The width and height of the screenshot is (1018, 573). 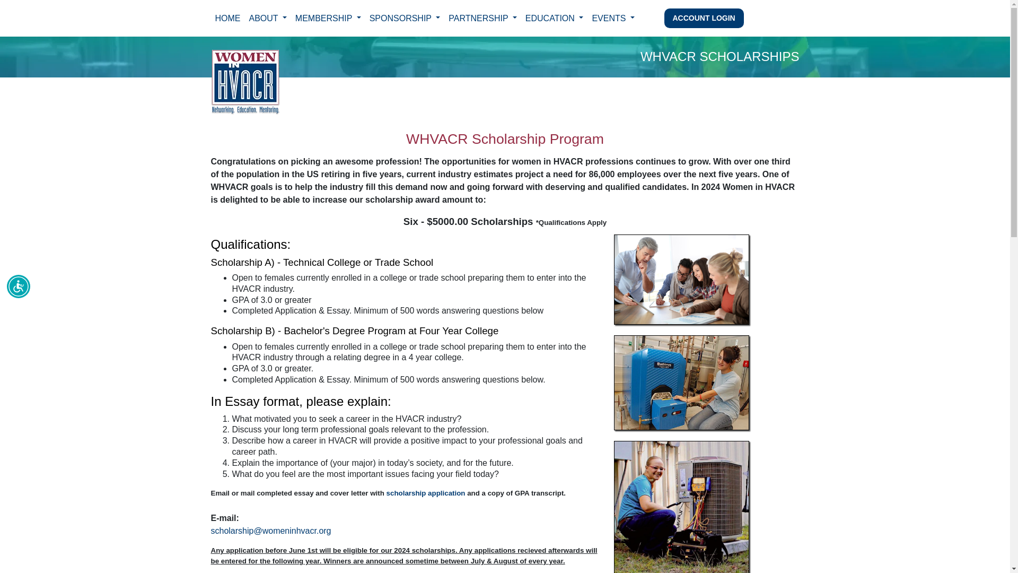 What do you see at coordinates (555, 18) in the screenshot?
I see `EDUCATION` at bounding box center [555, 18].